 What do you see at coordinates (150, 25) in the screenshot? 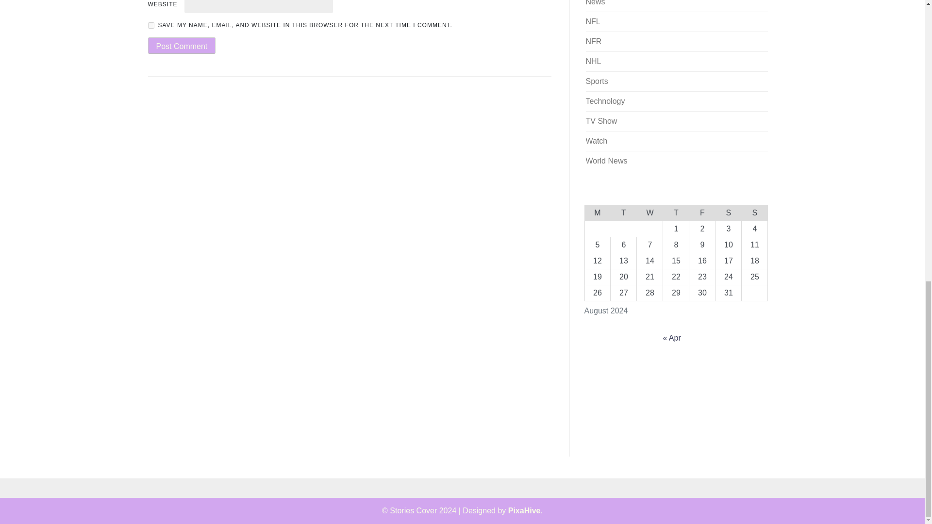
I see `yes` at bounding box center [150, 25].